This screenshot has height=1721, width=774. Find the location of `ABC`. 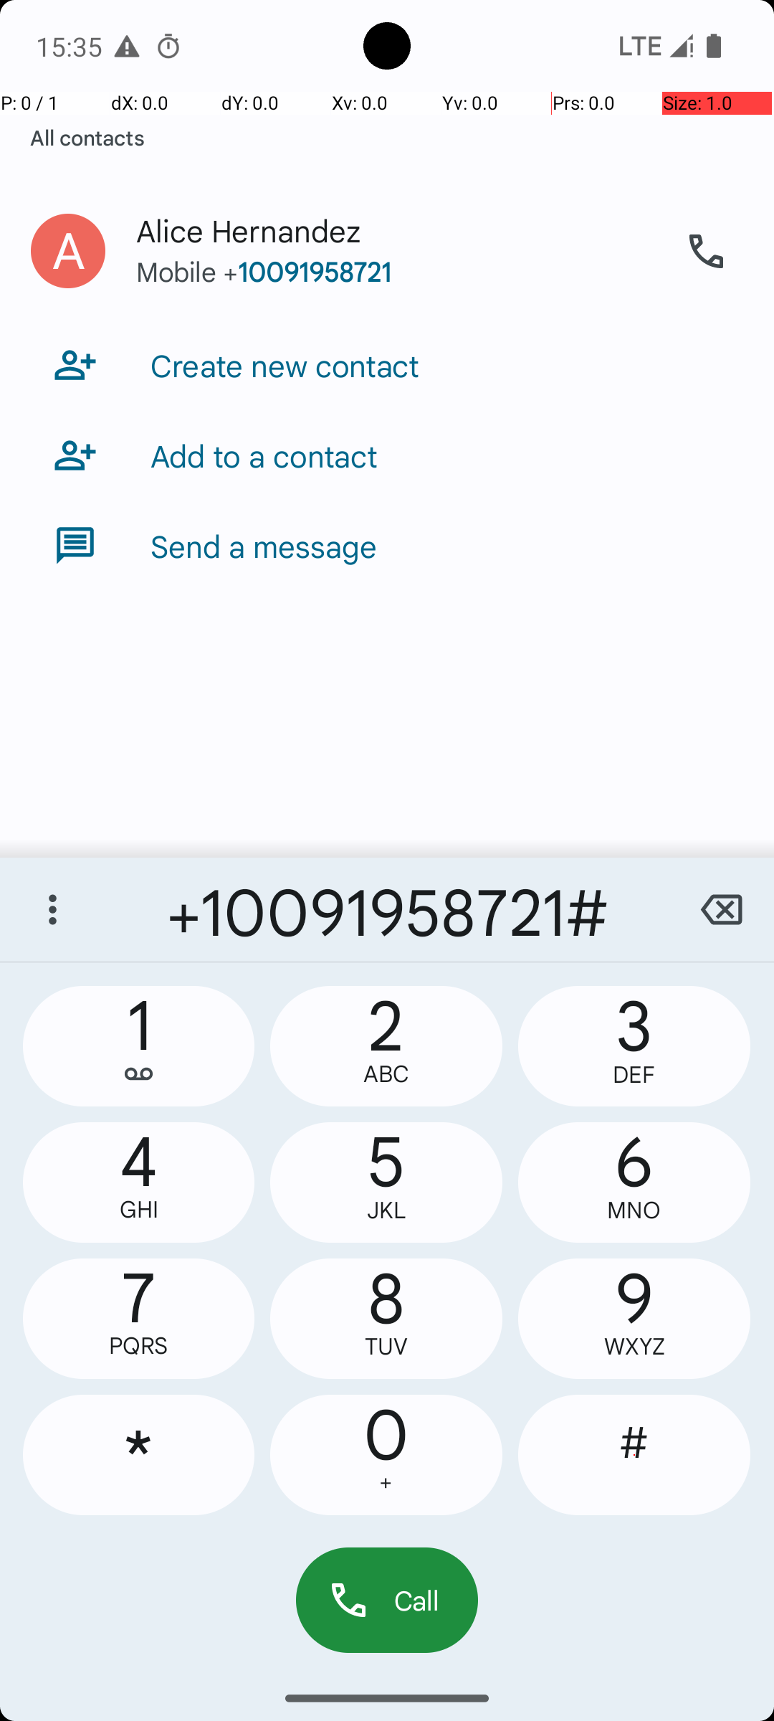

ABC is located at coordinates (386, 1074).